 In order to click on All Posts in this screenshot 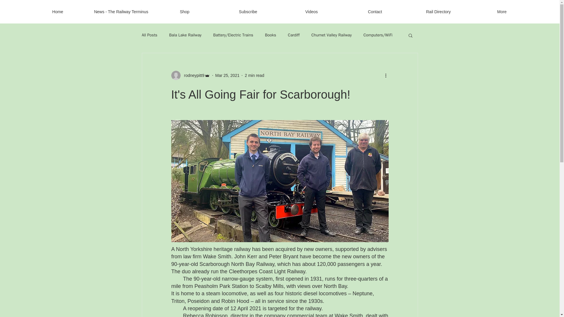, I will do `click(149, 35)`.